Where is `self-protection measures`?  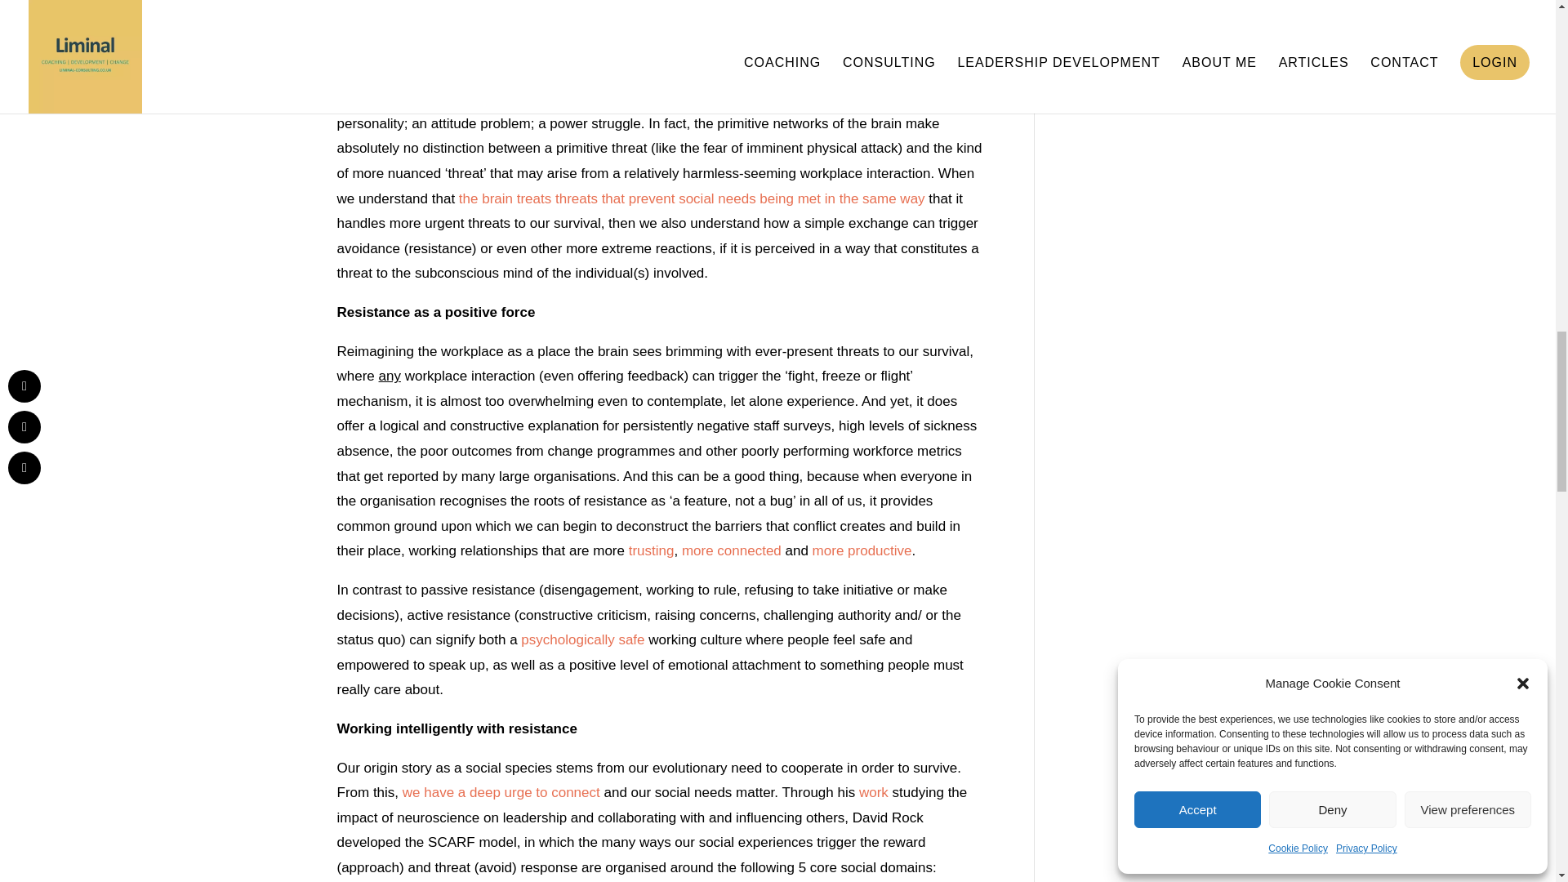 self-protection measures is located at coordinates (469, 9).